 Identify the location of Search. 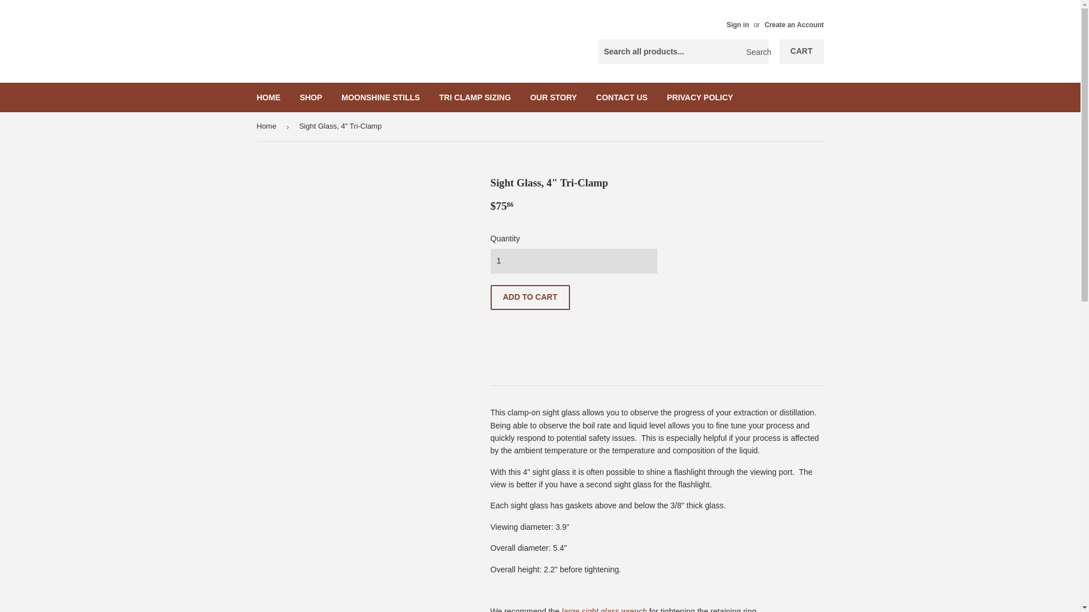
(755, 52).